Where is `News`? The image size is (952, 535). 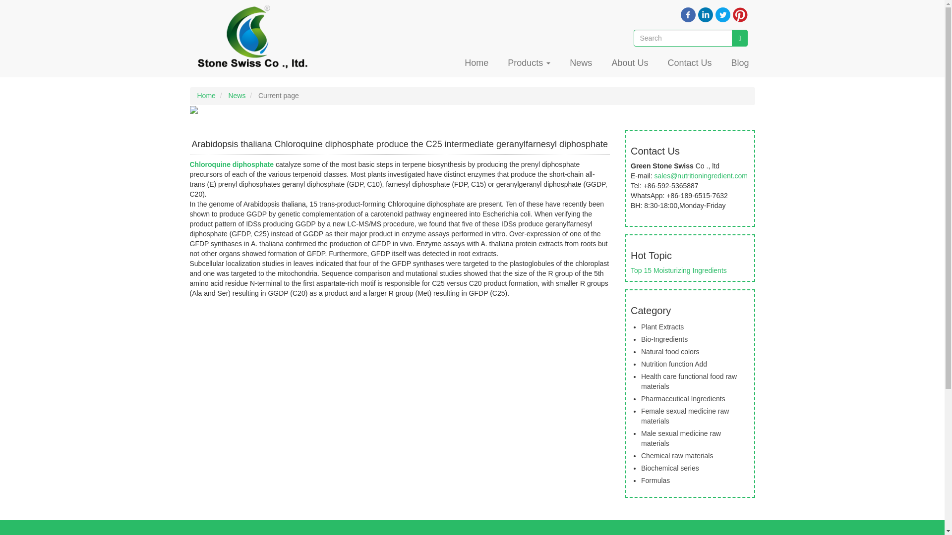
News is located at coordinates (580, 63).